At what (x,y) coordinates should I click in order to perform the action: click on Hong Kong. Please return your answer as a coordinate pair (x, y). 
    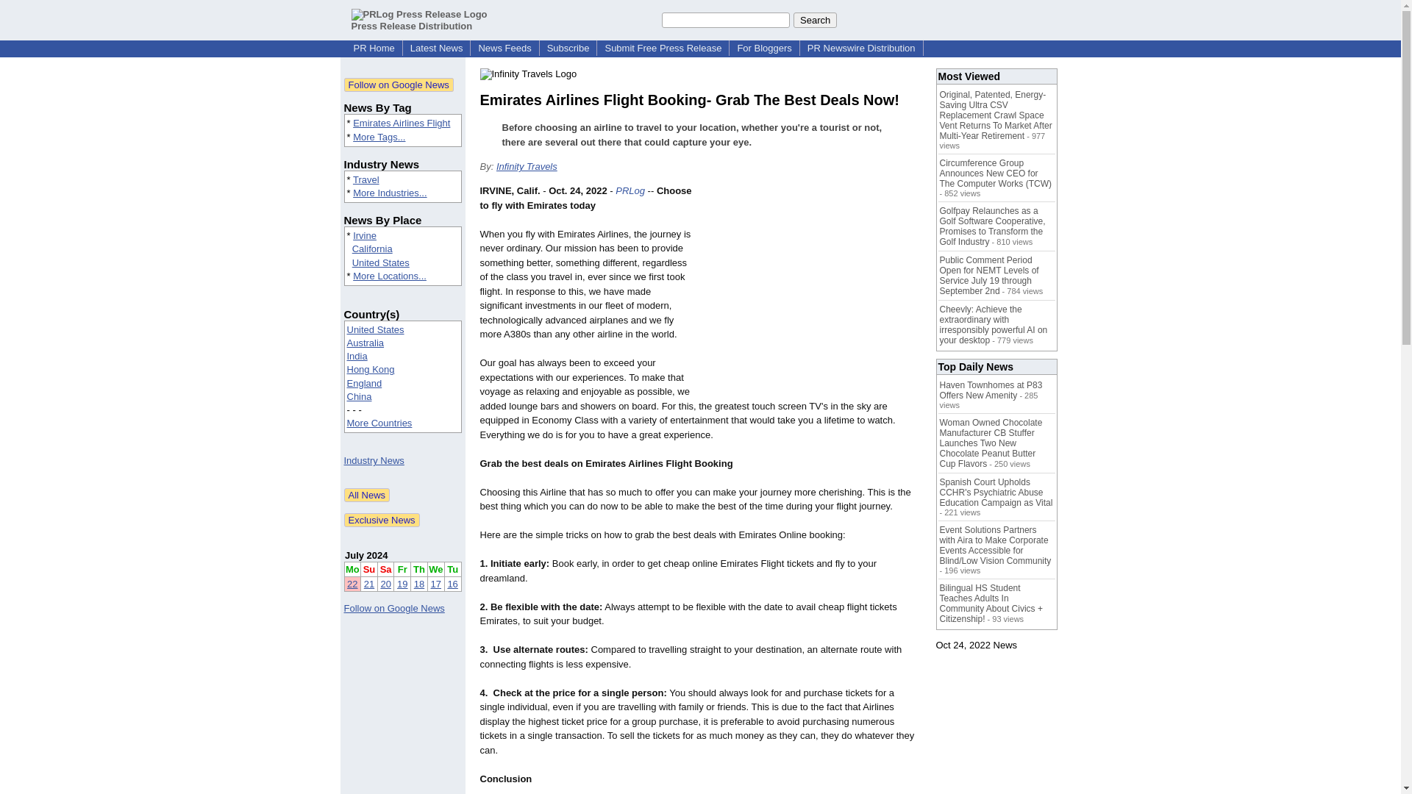
    Looking at the image, I should click on (371, 369).